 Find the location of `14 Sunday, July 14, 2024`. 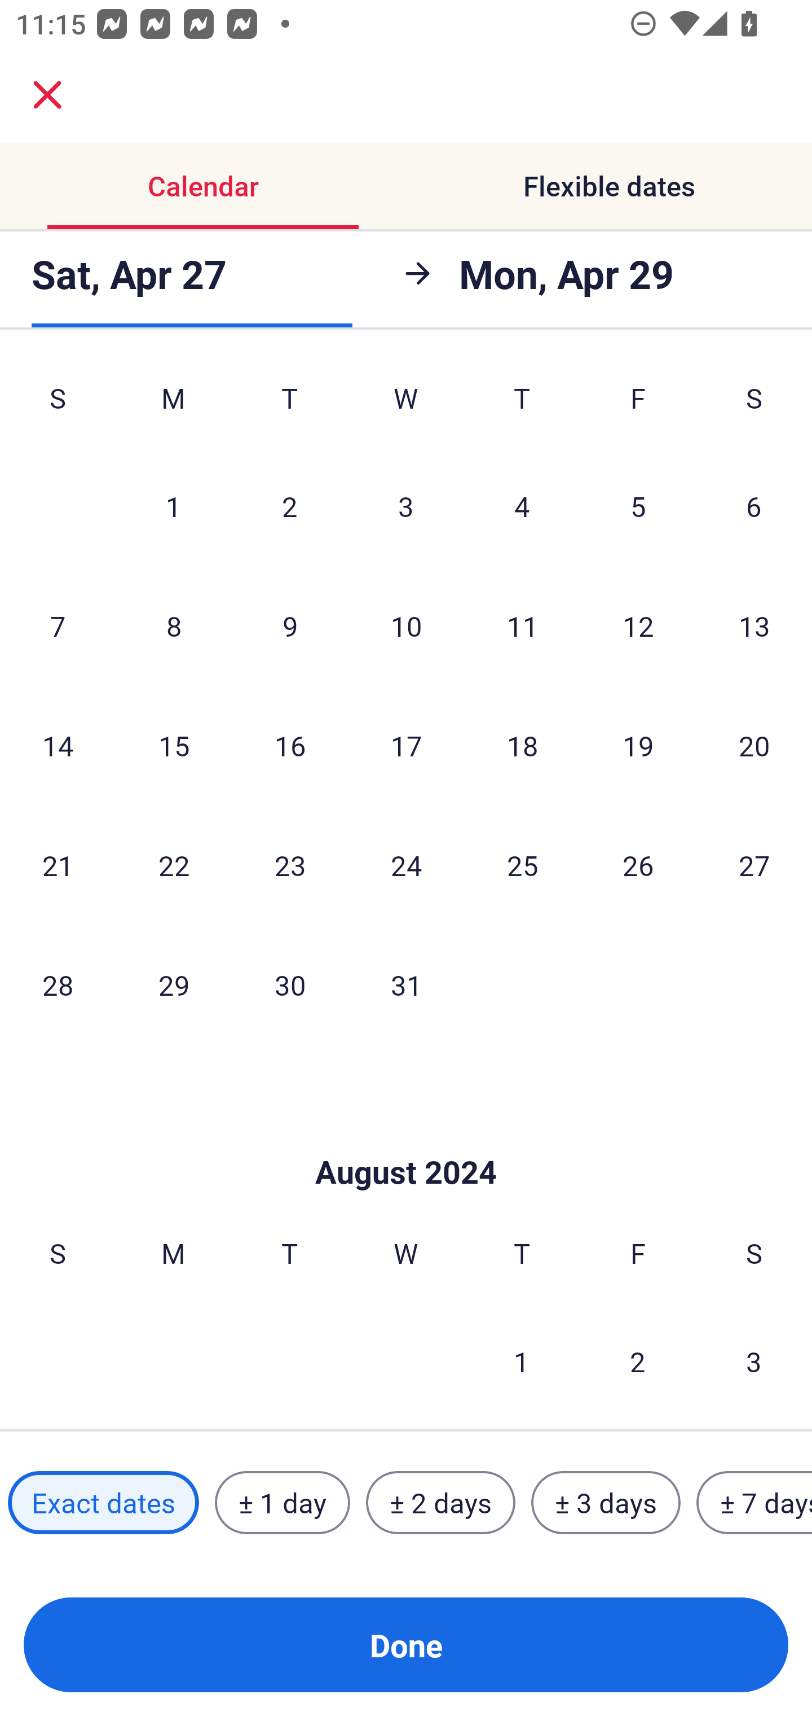

14 Sunday, July 14, 2024 is located at coordinates (58, 745).